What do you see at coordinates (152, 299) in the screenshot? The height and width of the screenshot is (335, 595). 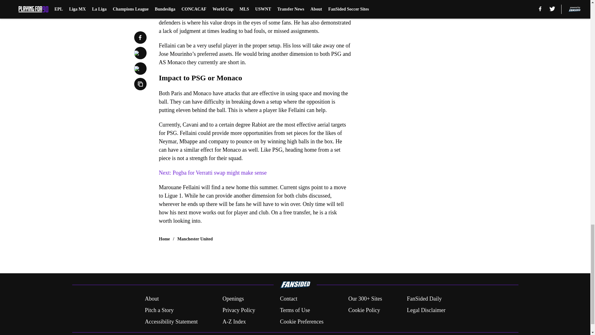 I see `About` at bounding box center [152, 299].